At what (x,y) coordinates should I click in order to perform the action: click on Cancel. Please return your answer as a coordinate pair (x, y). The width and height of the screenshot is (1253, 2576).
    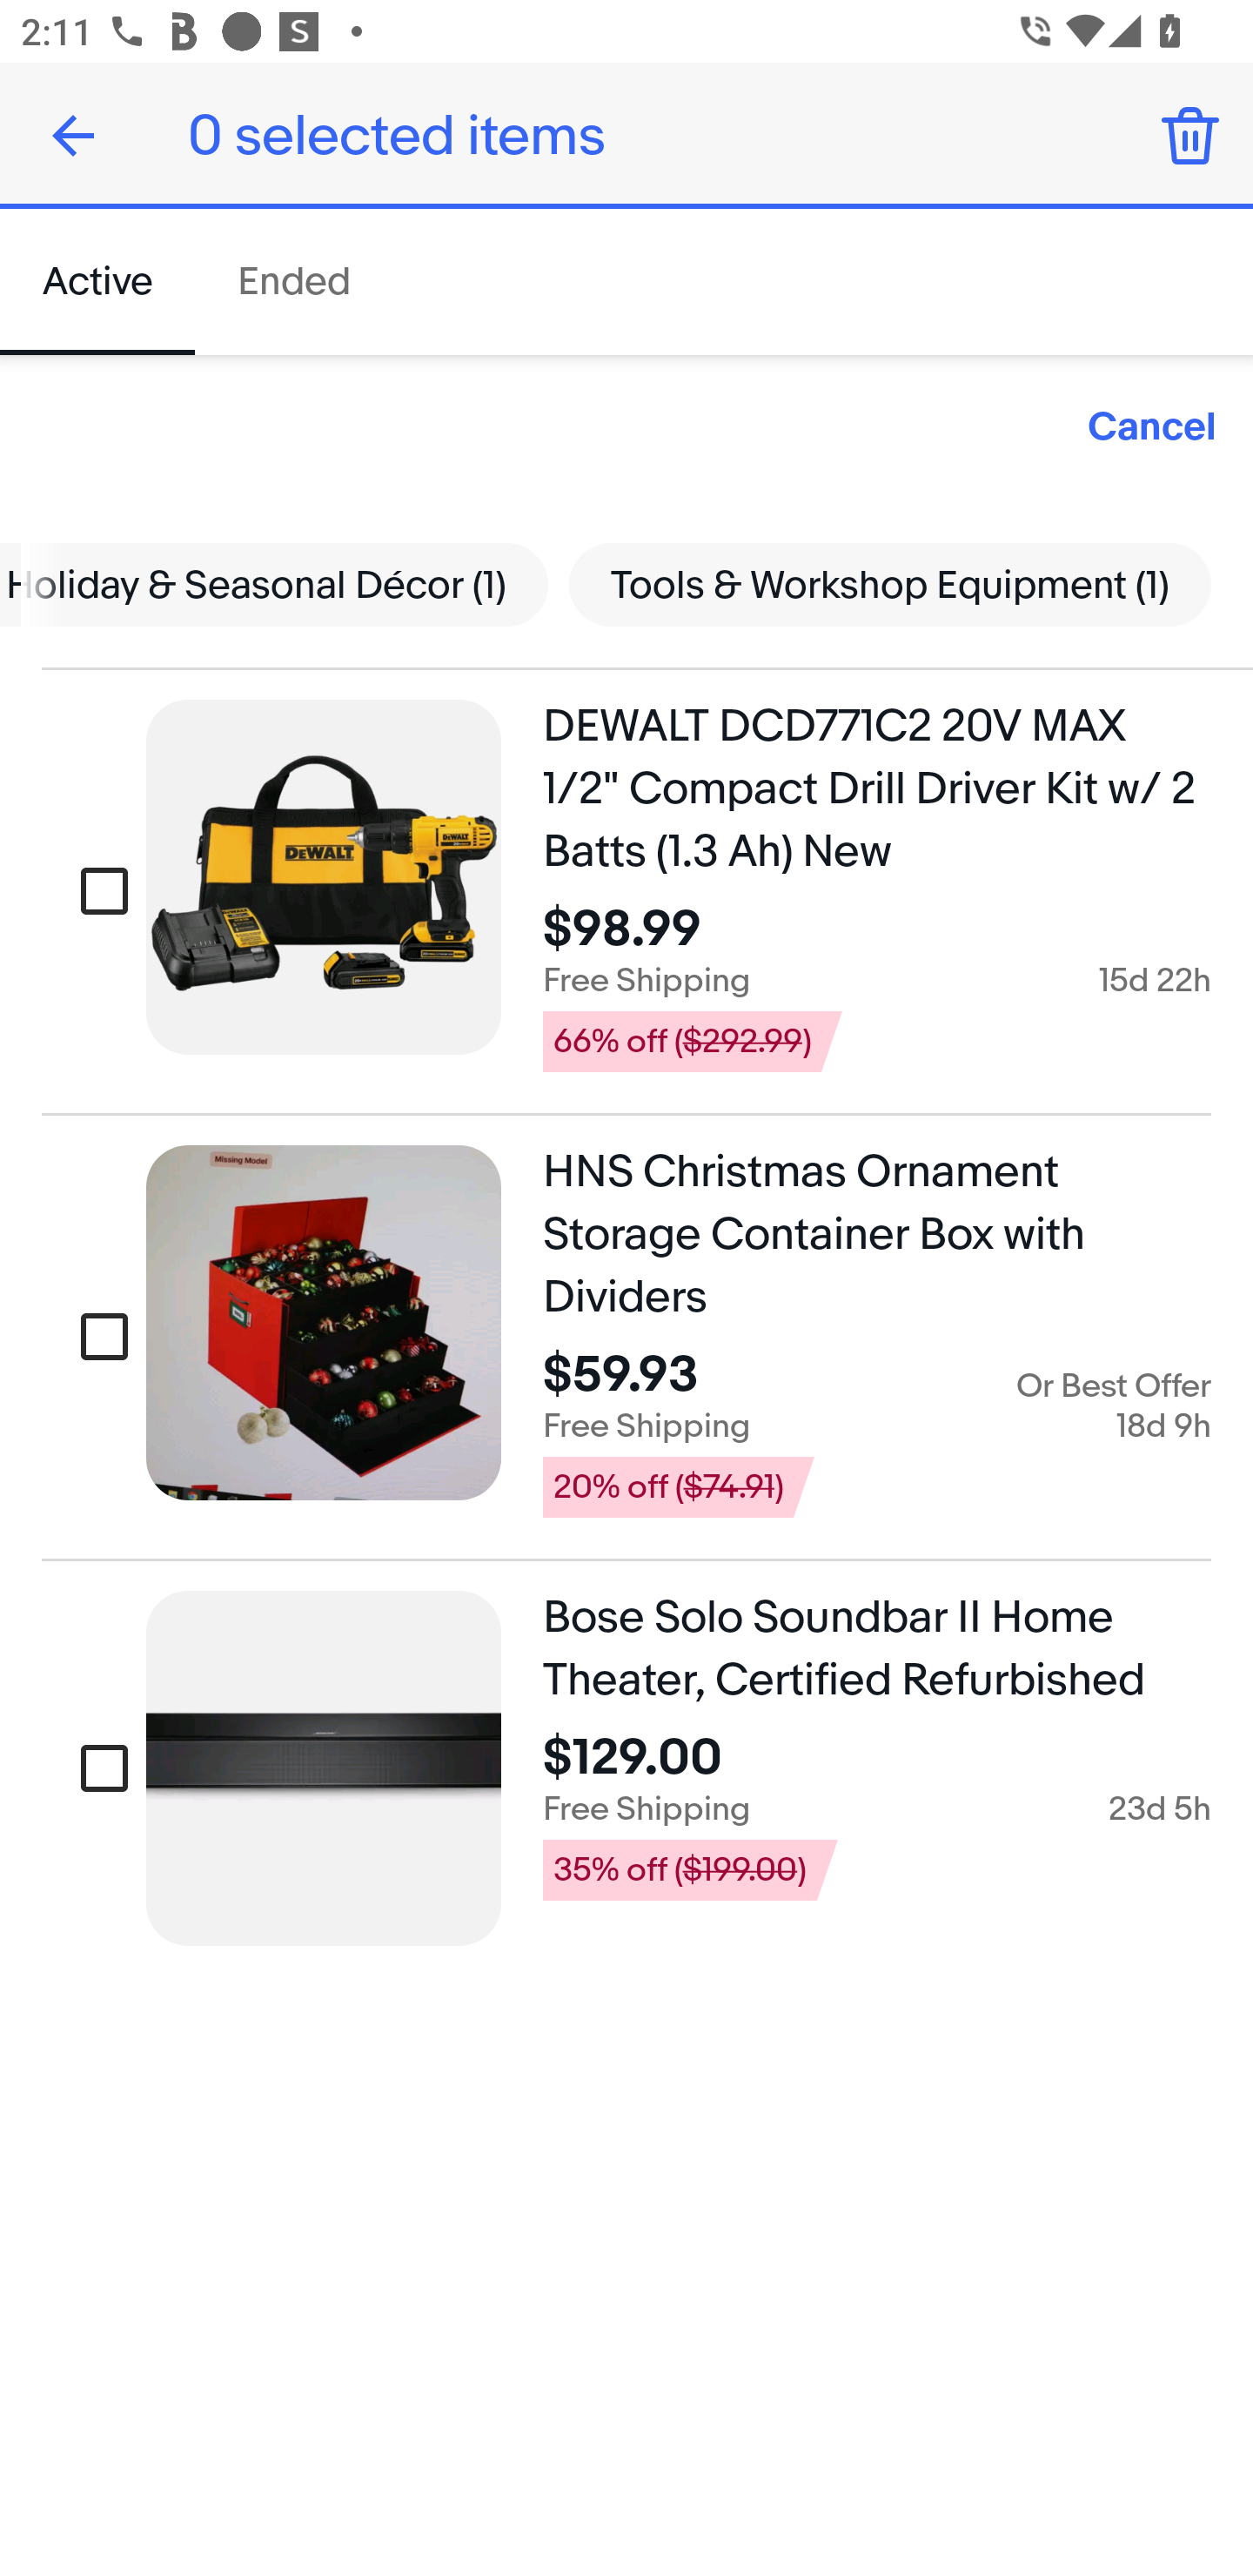
    Looking at the image, I should click on (1152, 428).